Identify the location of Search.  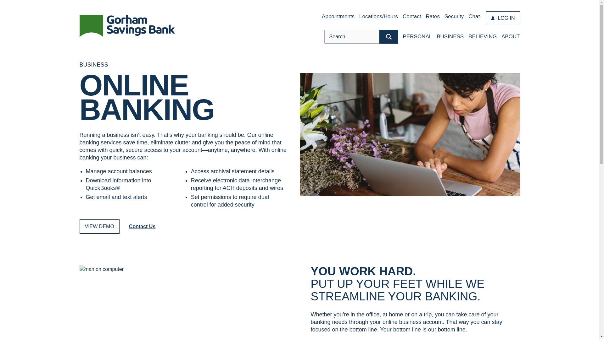
(389, 37).